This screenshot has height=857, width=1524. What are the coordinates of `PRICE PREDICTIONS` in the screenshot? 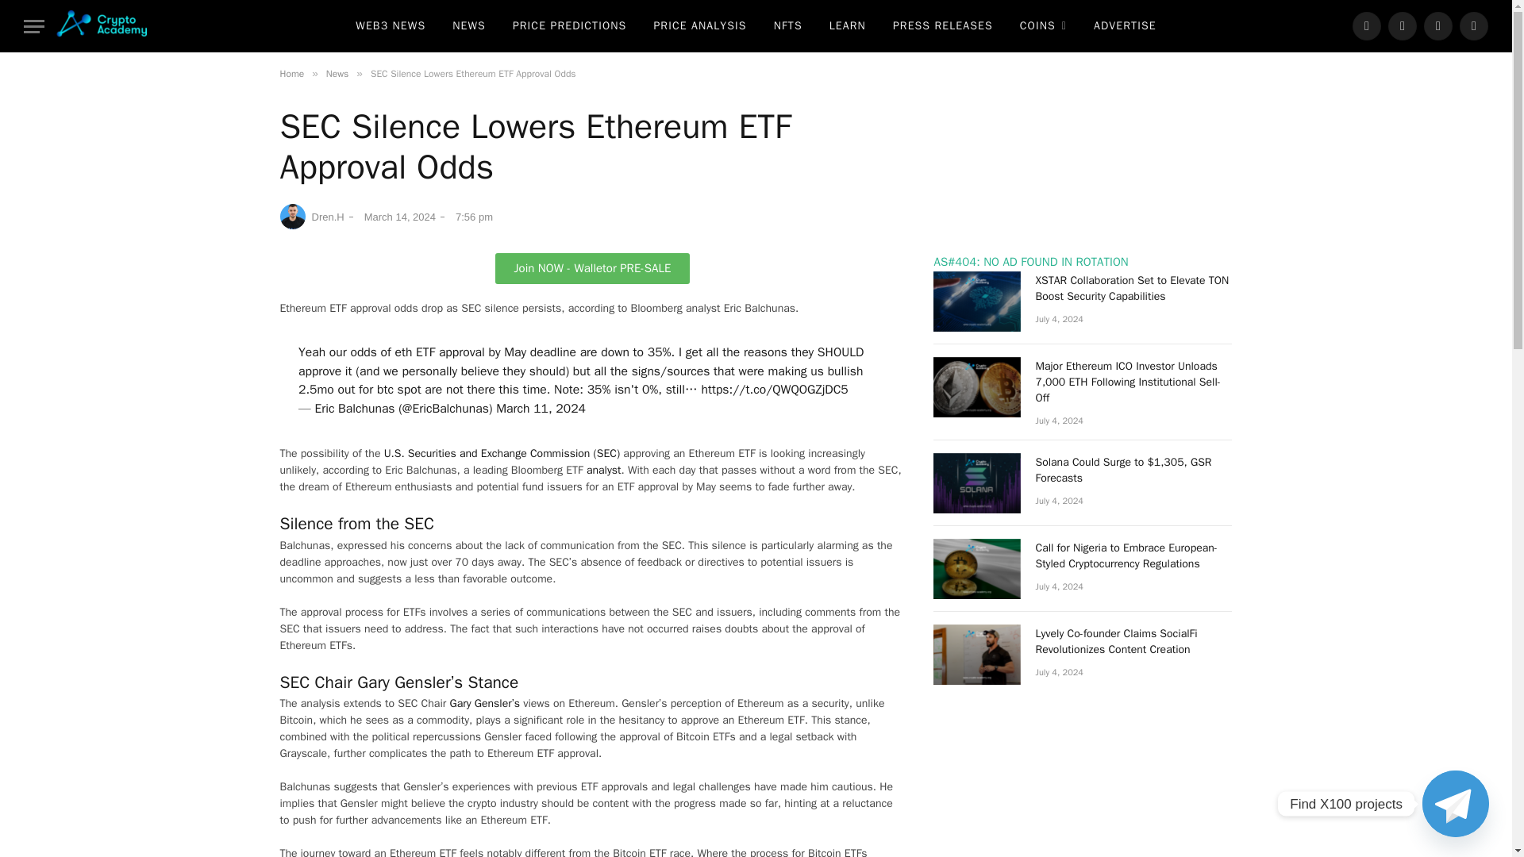 It's located at (570, 25).